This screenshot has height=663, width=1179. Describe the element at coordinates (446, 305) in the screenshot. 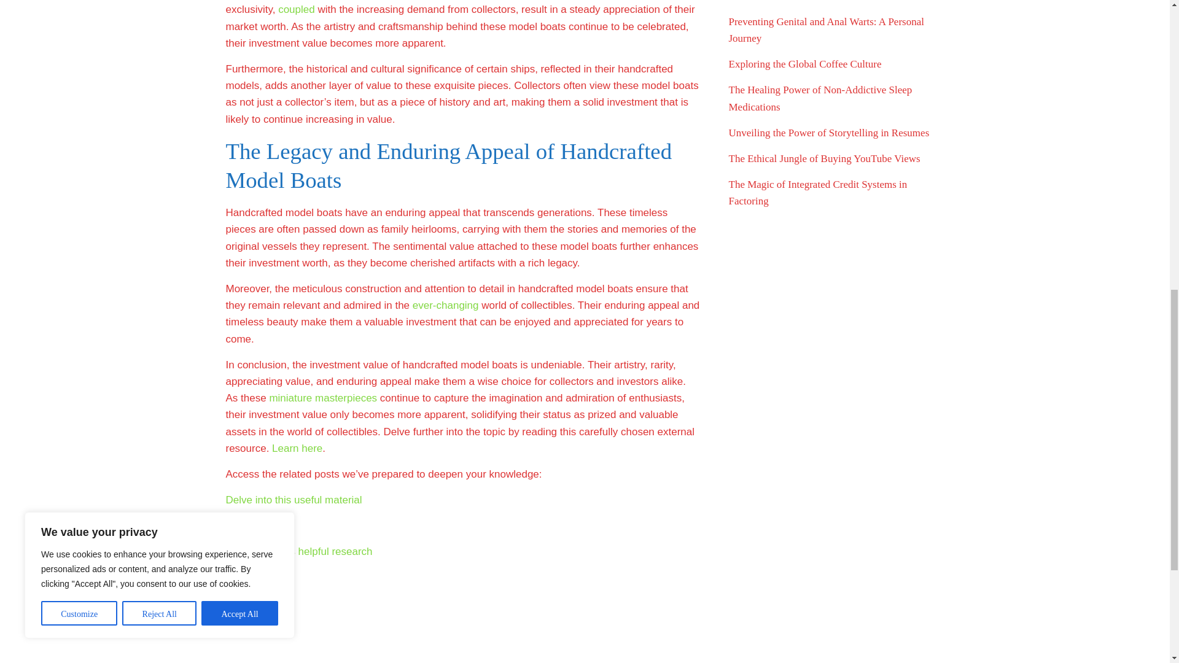

I see `ever-changing` at that location.